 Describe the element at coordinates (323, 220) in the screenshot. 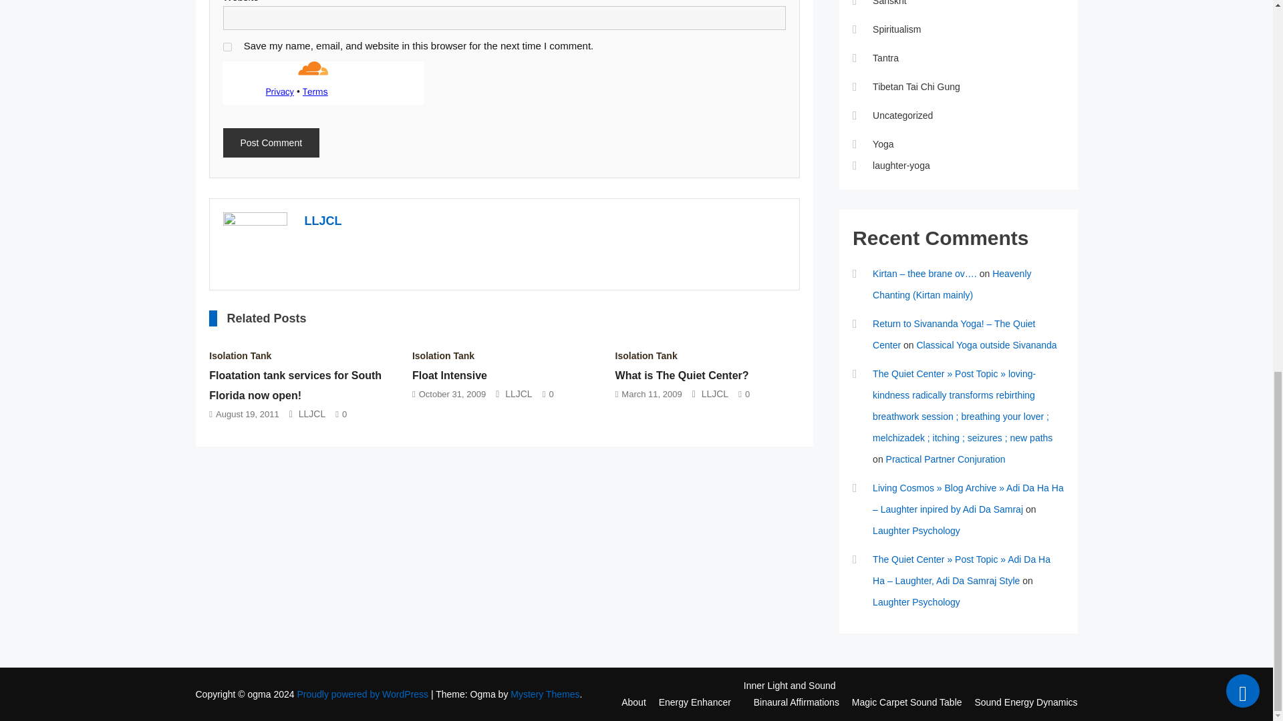

I see `LLJCL` at that location.